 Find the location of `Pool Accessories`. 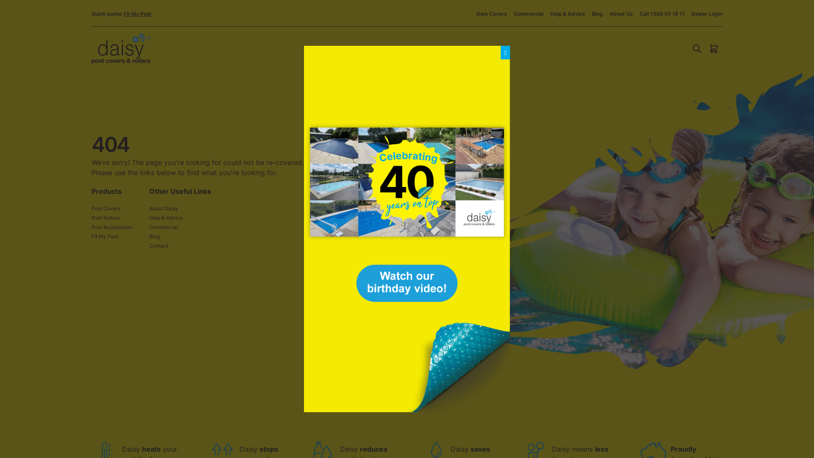

Pool Accessories is located at coordinates (479, 49).